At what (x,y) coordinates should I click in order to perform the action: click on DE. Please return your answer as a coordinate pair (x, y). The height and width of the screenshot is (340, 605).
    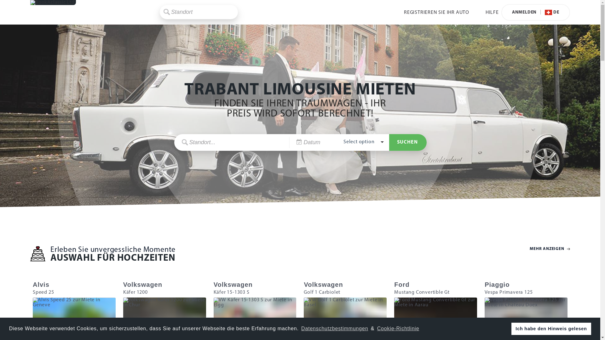
    Looking at the image, I should click on (550, 13).